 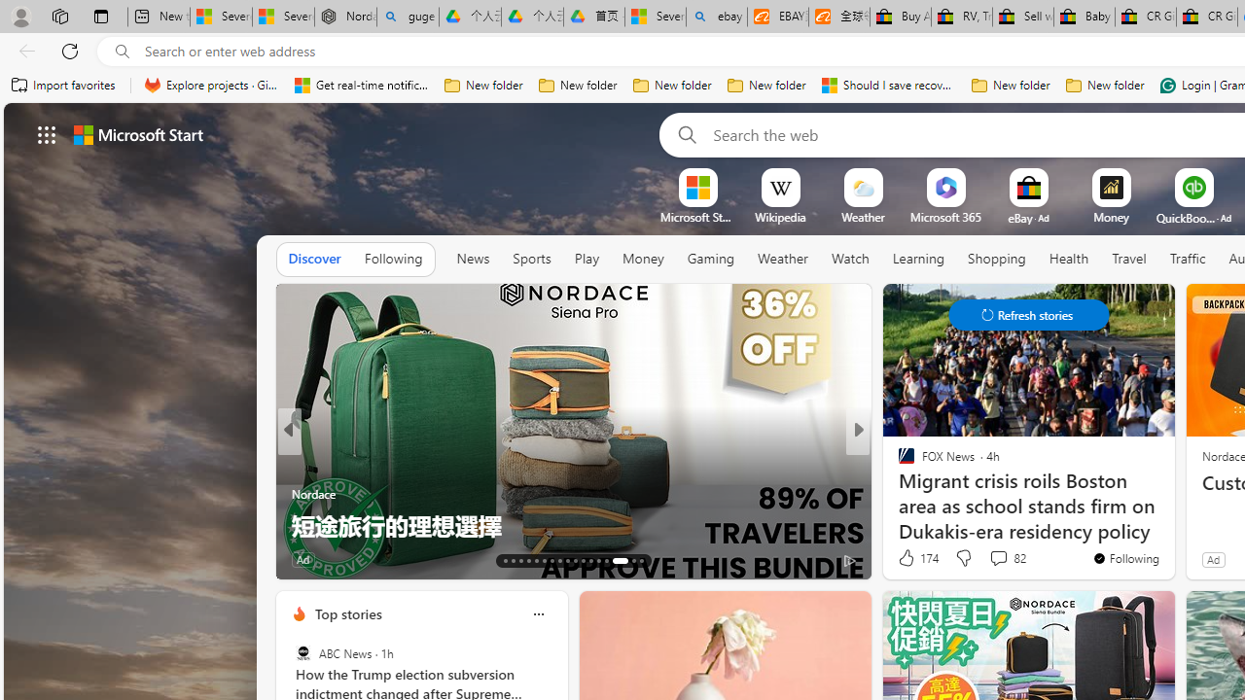 What do you see at coordinates (710, 259) in the screenshot?
I see `Gaming` at bounding box center [710, 259].